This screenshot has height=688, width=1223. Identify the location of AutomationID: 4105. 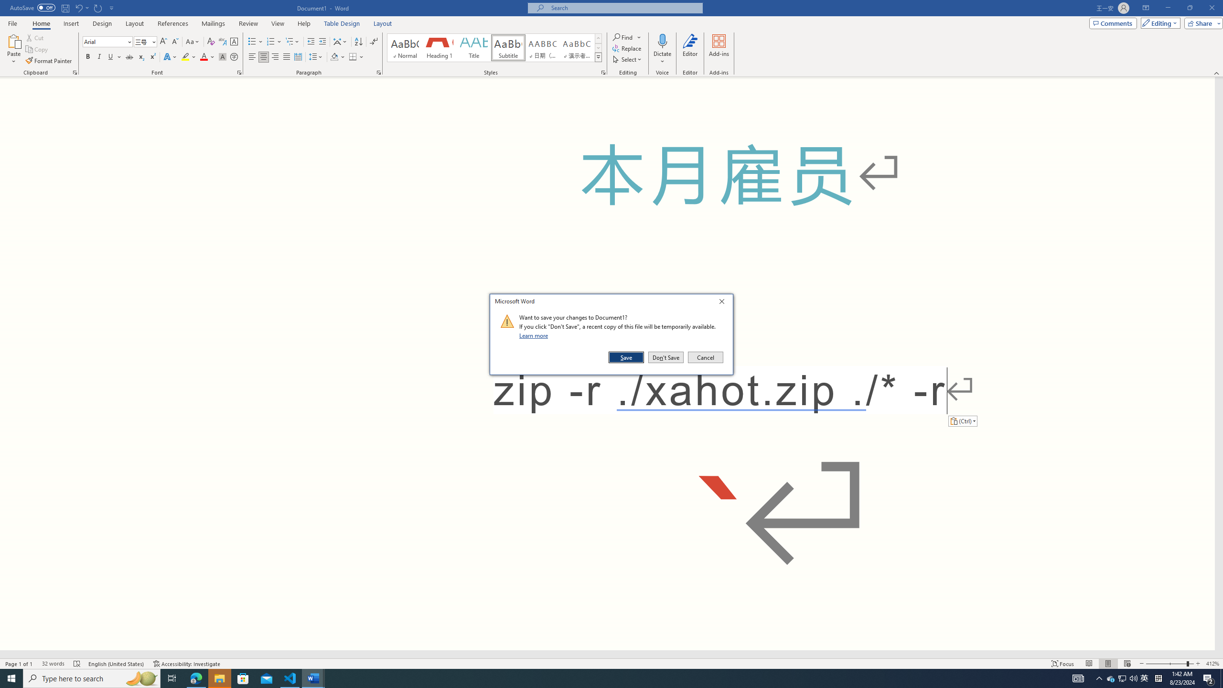
(1078, 678).